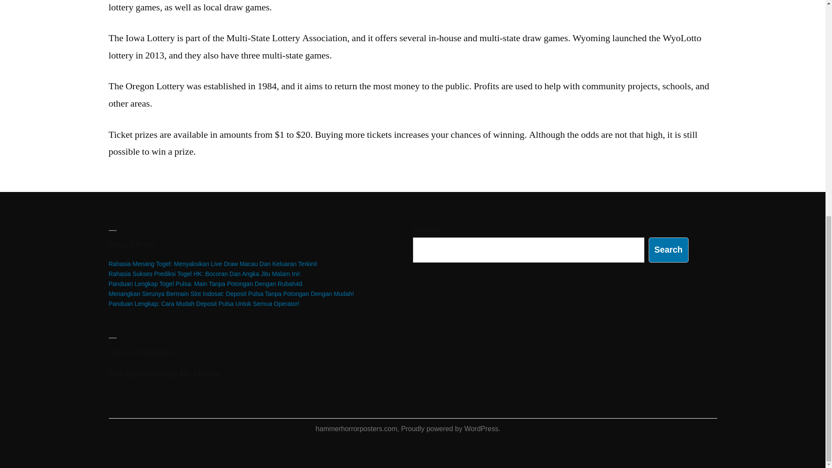  I want to click on Search, so click(669, 250).